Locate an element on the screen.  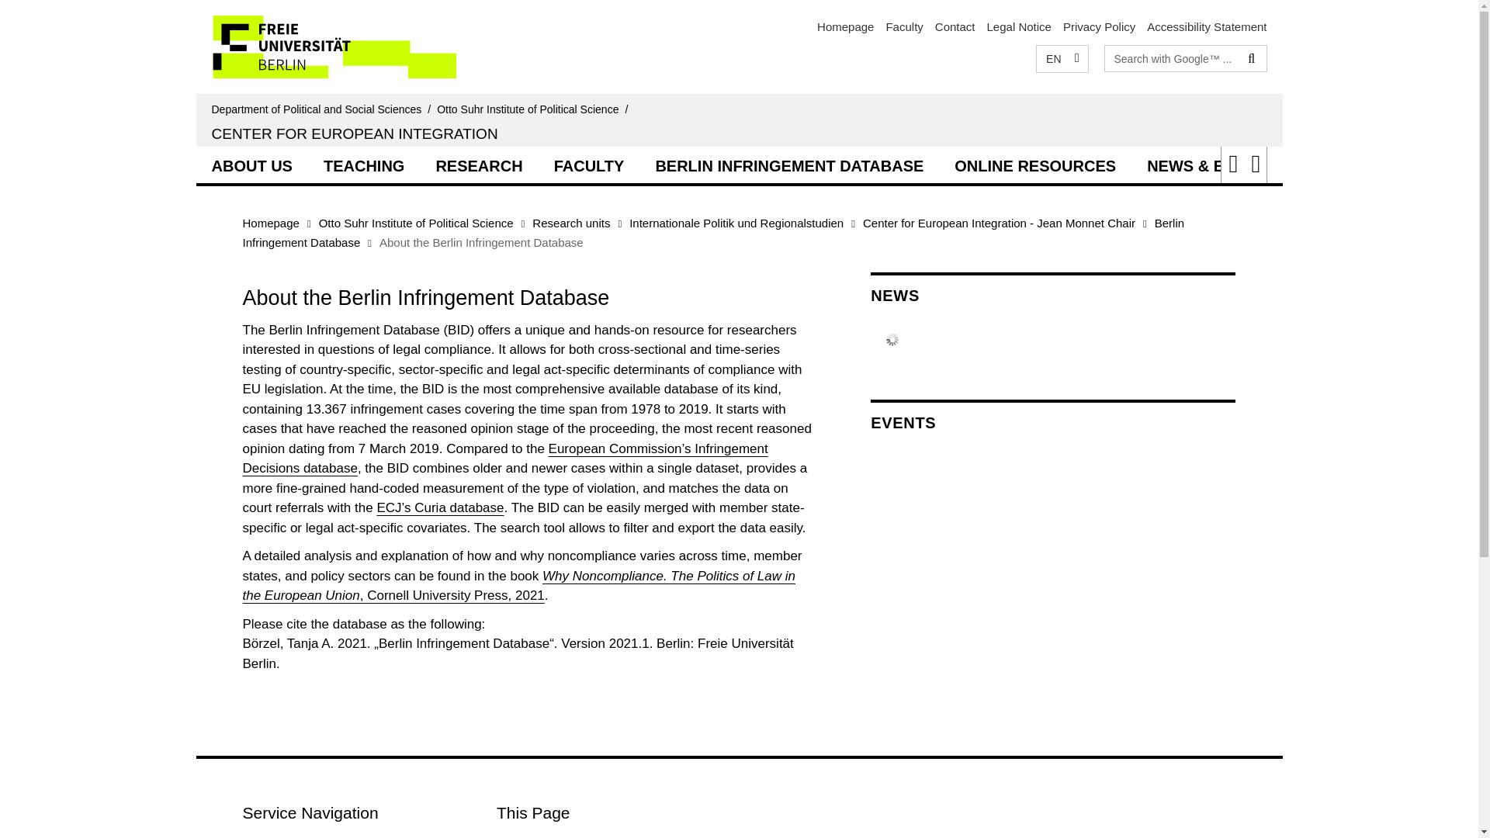
ABOUT US is located at coordinates (251, 164).